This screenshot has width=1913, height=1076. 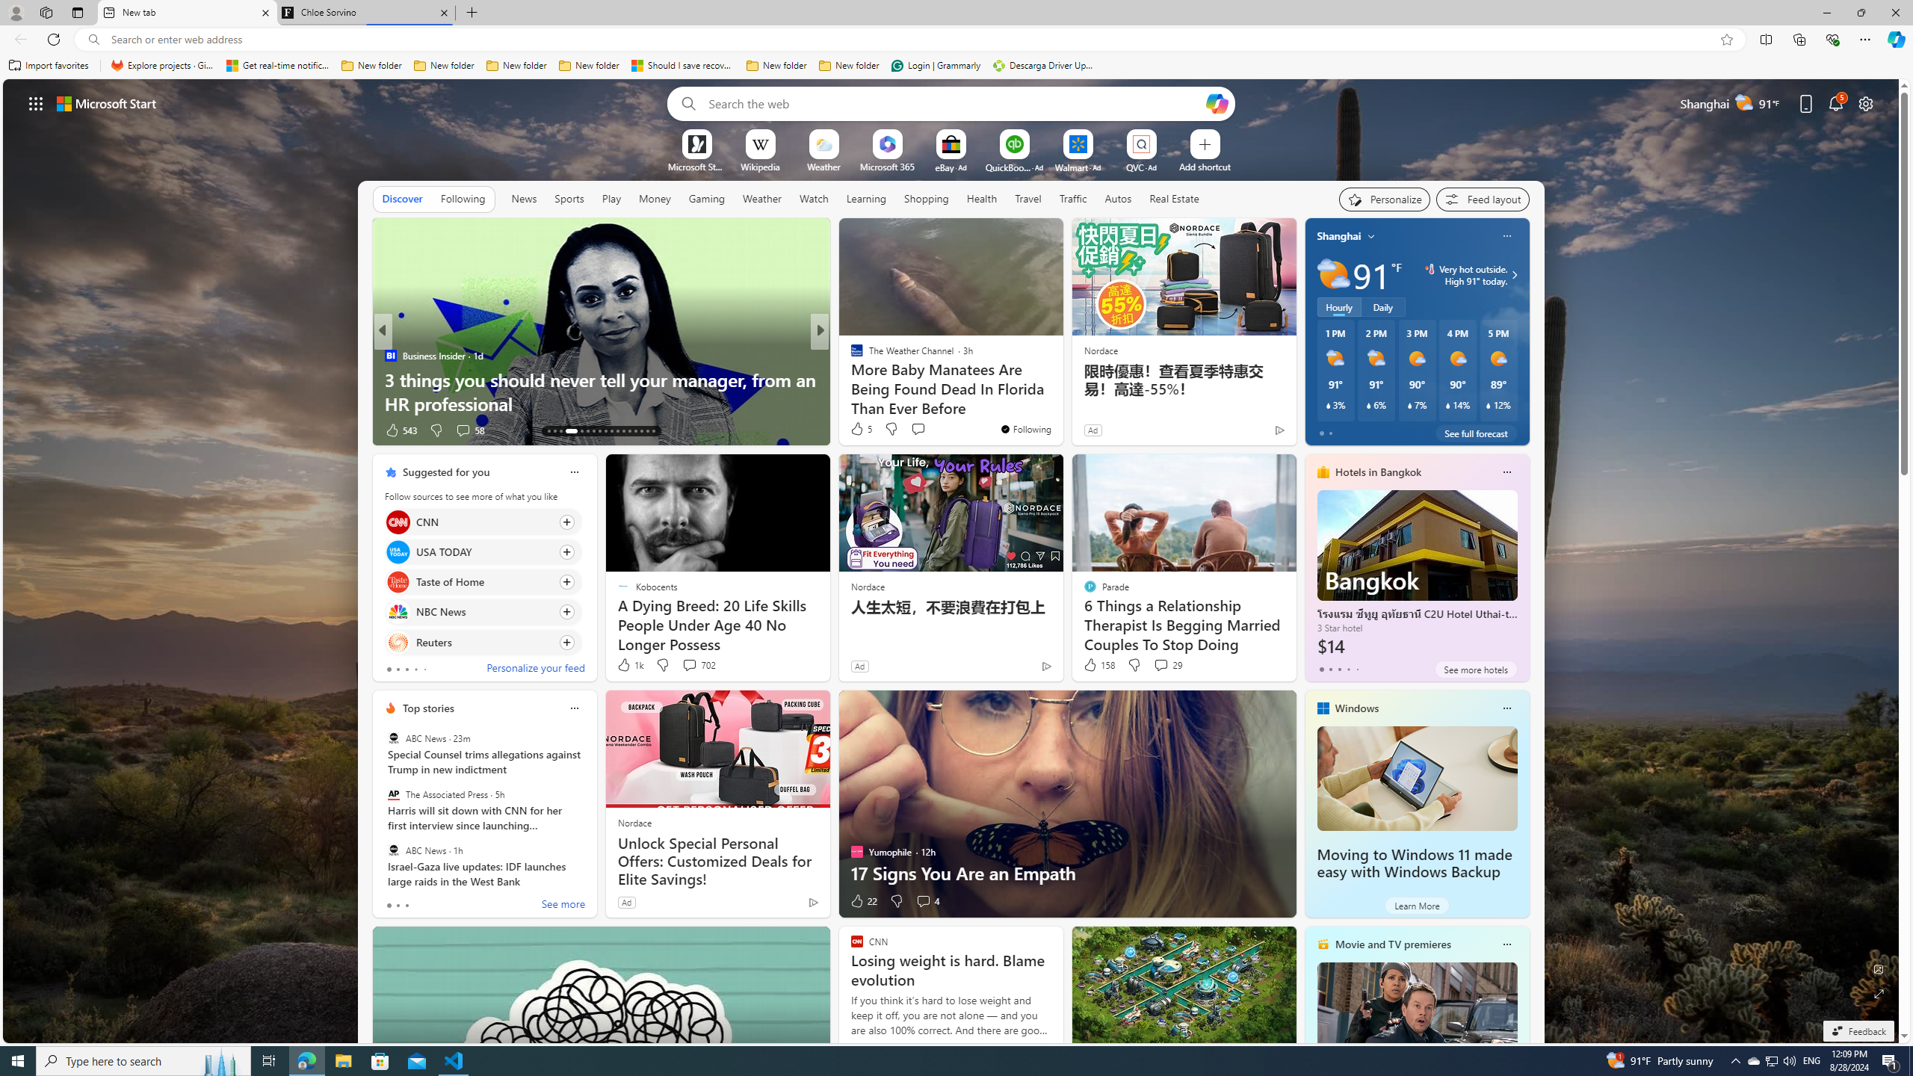 I want to click on View comments 7 Comment, so click(x=918, y=430).